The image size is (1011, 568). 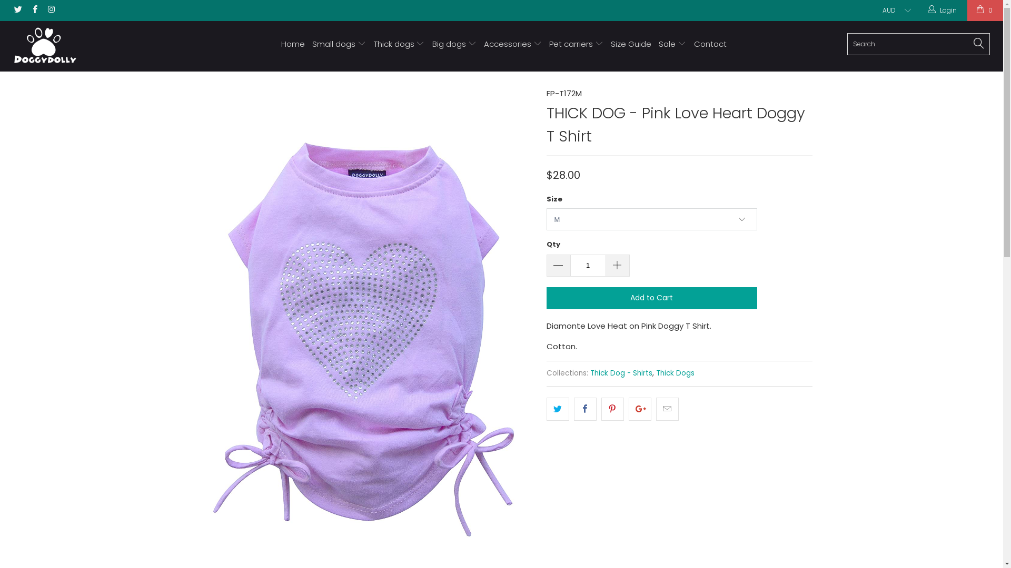 I want to click on Contact, so click(x=710, y=44).